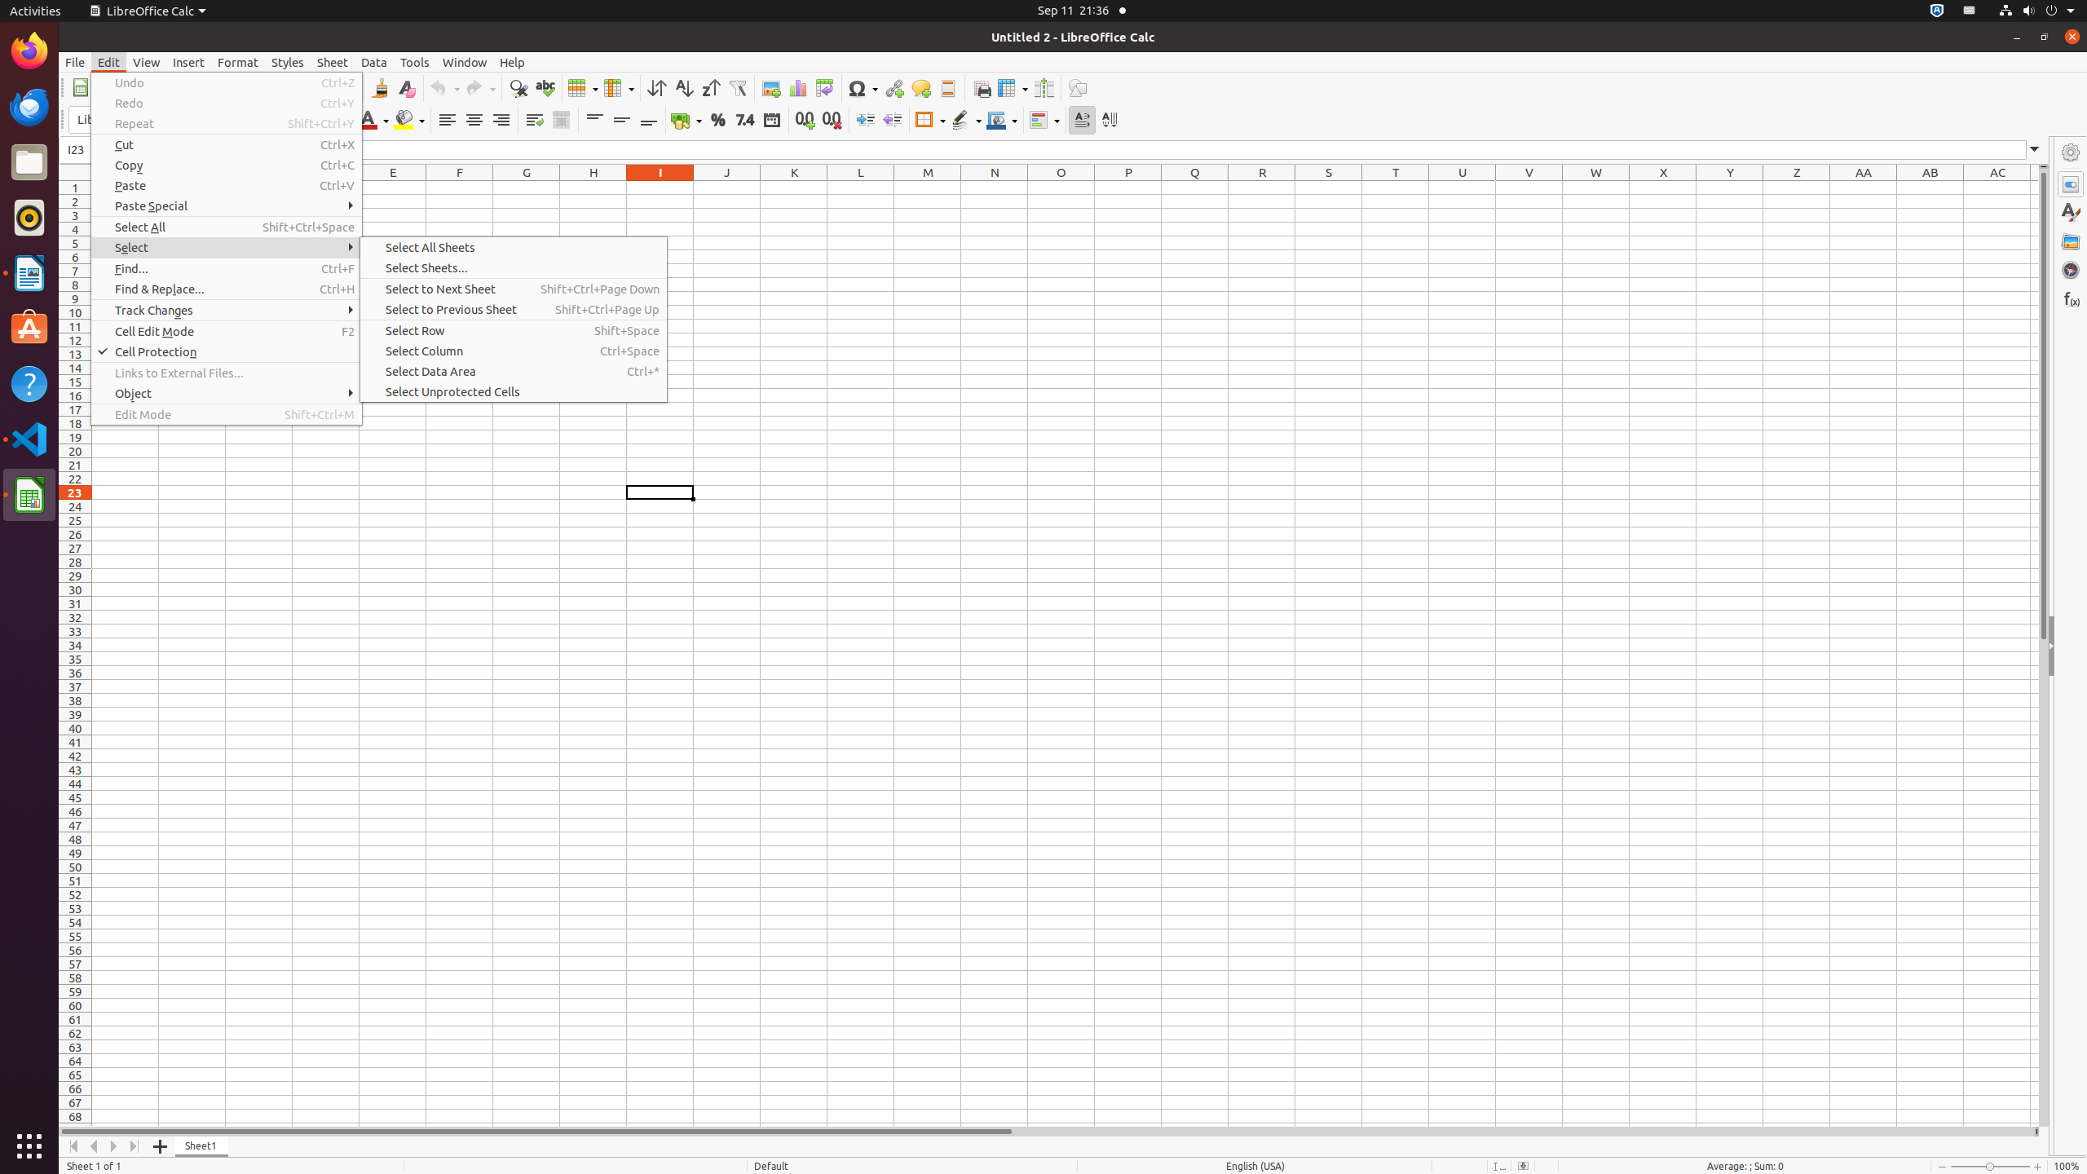  I want to click on File, so click(75, 62).